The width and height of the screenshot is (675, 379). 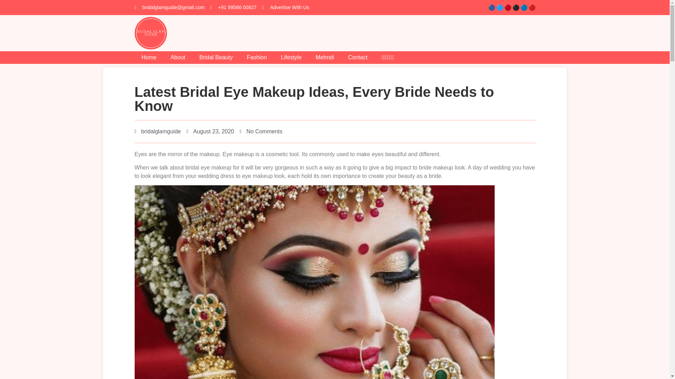 I want to click on Lifestyle, so click(x=291, y=58).